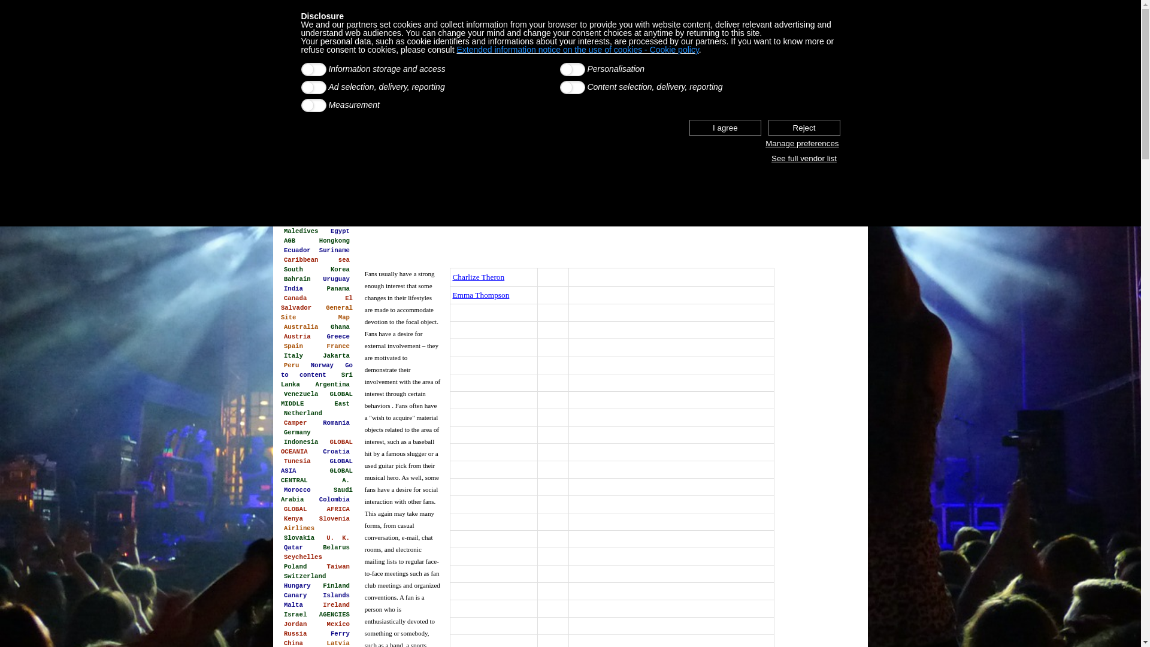 The height and width of the screenshot is (647, 1150). Describe the element at coordinates (292, 365) in the screenshot. I see `Peru` at that location.